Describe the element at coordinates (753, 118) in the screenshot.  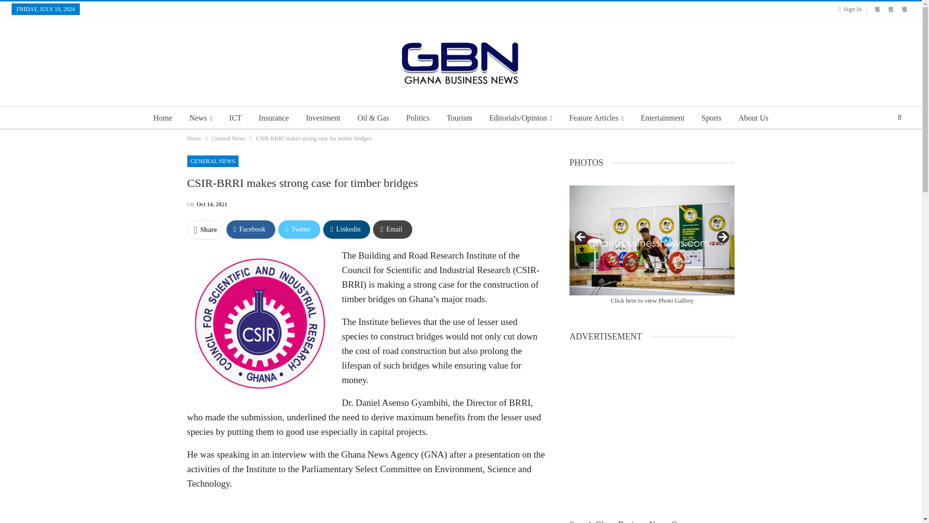
I see `About Us` at that location.